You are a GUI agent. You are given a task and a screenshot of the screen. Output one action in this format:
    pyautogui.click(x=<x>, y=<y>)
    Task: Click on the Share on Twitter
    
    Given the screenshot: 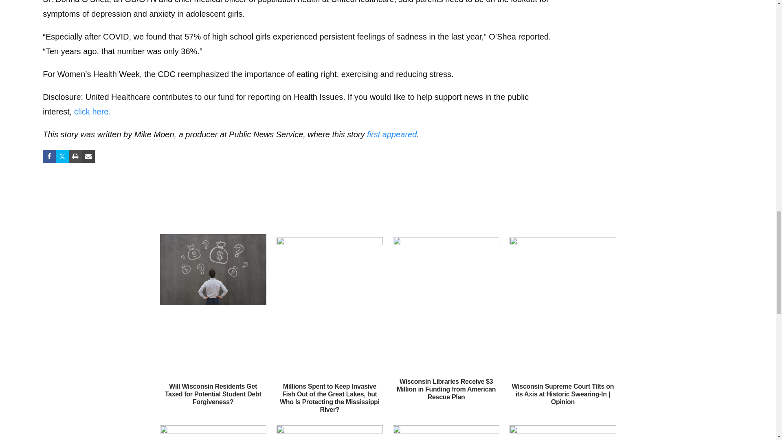 What is the action you would take?
    pyautogui.click(x=62, y=156)
    